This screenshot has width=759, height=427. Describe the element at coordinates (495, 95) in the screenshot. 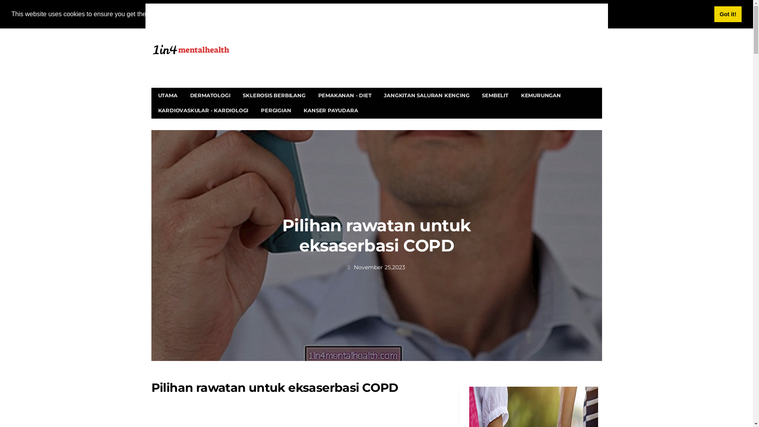

I see `SEMBELIT` at that location.